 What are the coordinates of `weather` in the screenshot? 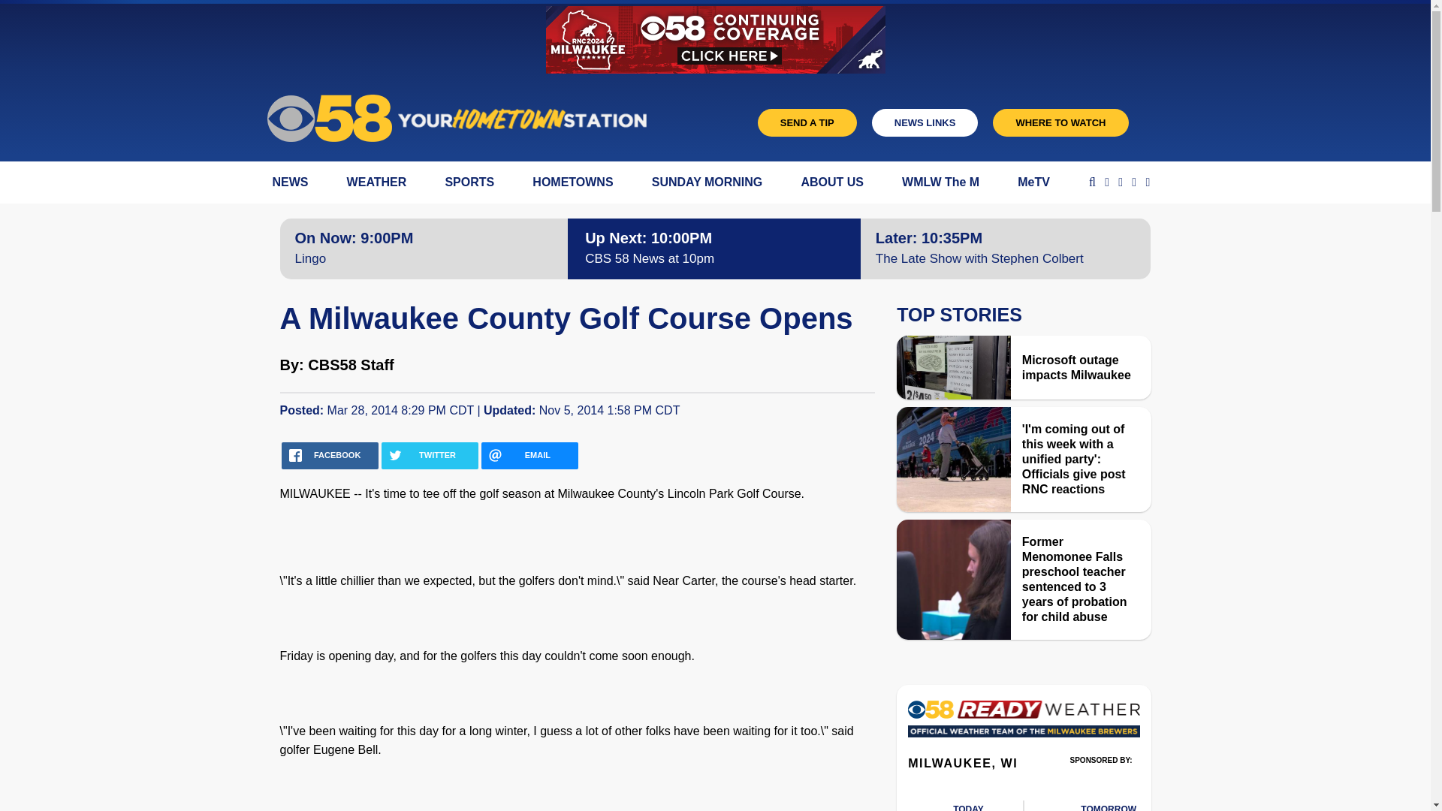 It's located at (978, 805).